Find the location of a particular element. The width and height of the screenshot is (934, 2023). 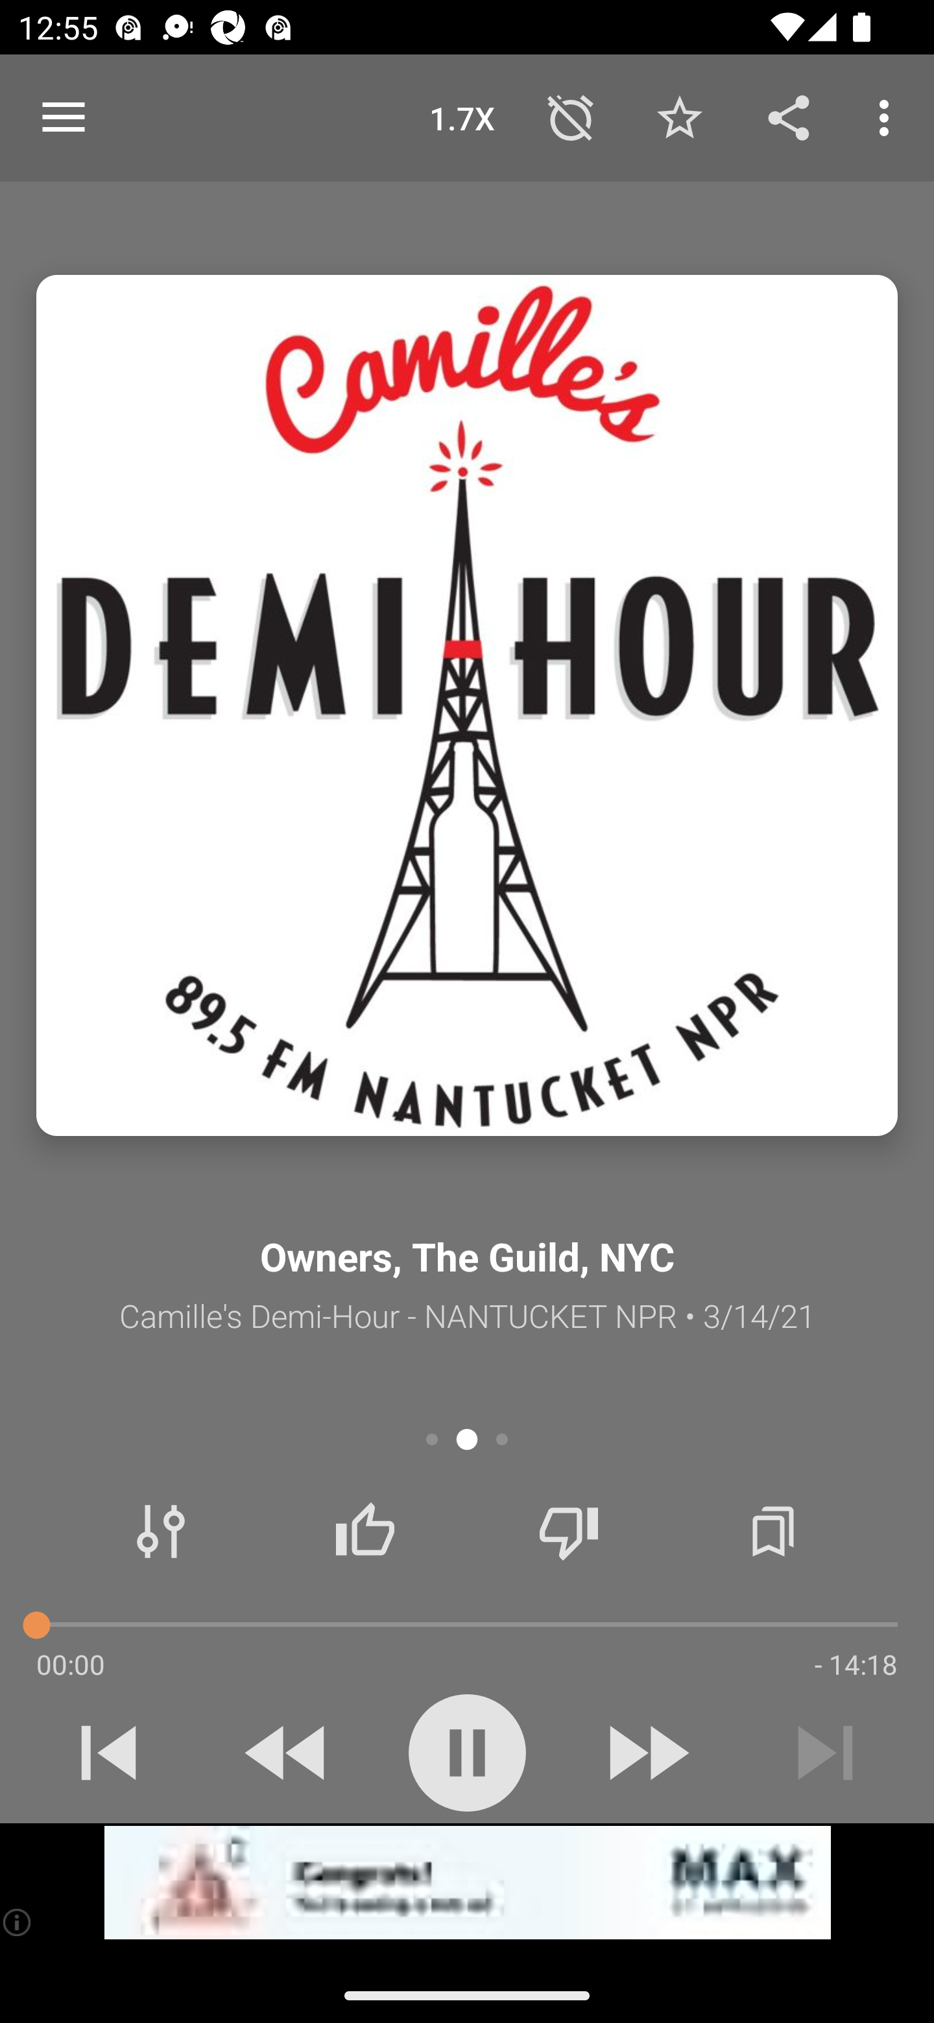

- 14:18 is located at coordinates (856, 1664).